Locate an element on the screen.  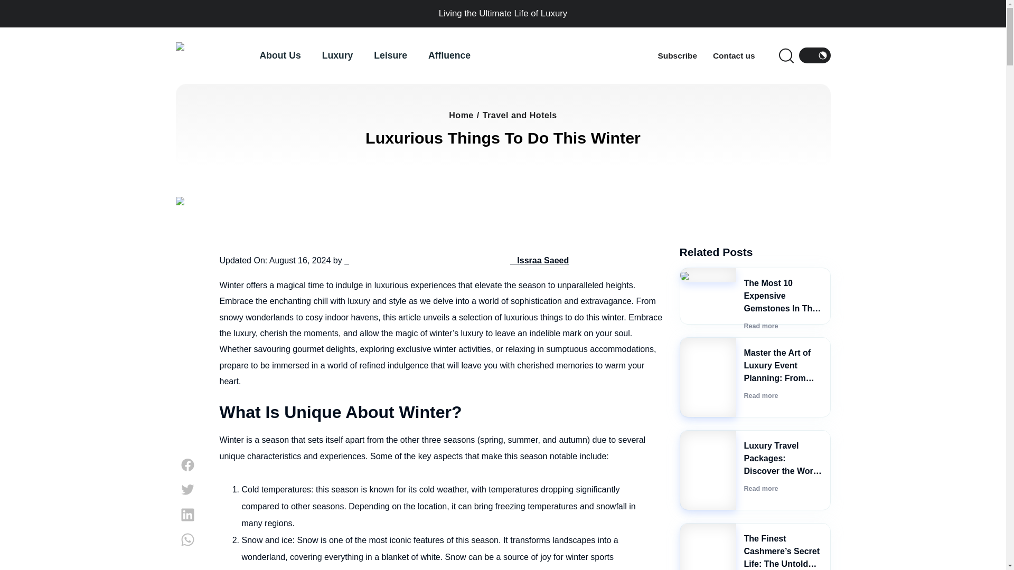
The Most 10 Expensive Gemstones In The World is located at coordinates (782, 302).